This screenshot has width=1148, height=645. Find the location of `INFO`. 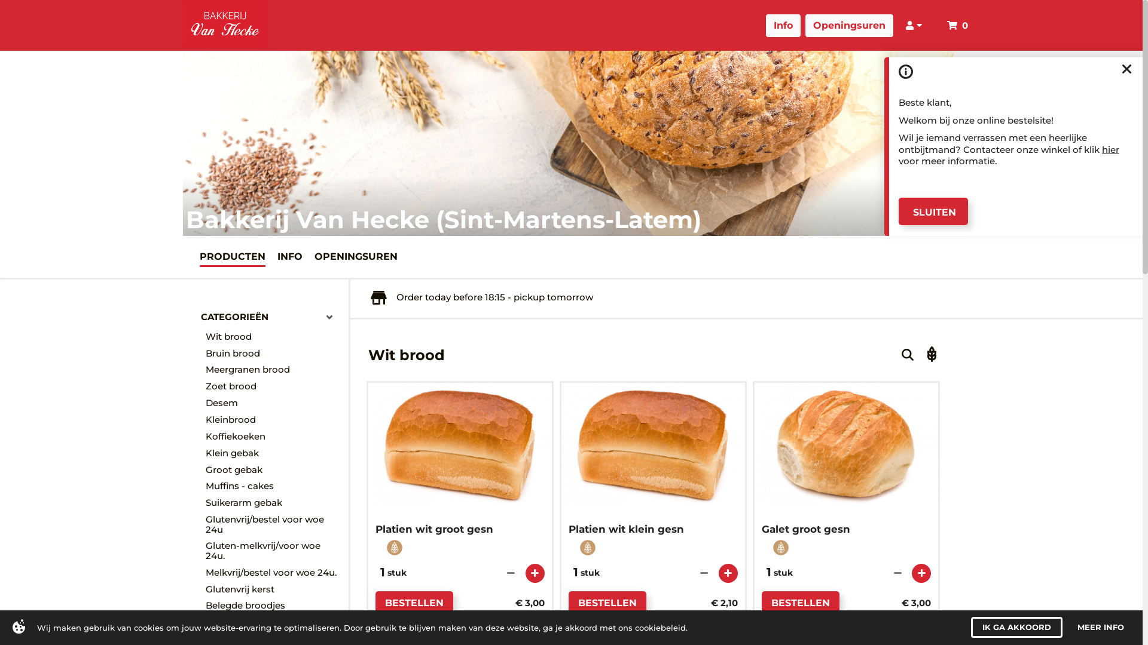

INFO is located at coordinates (290, 256).